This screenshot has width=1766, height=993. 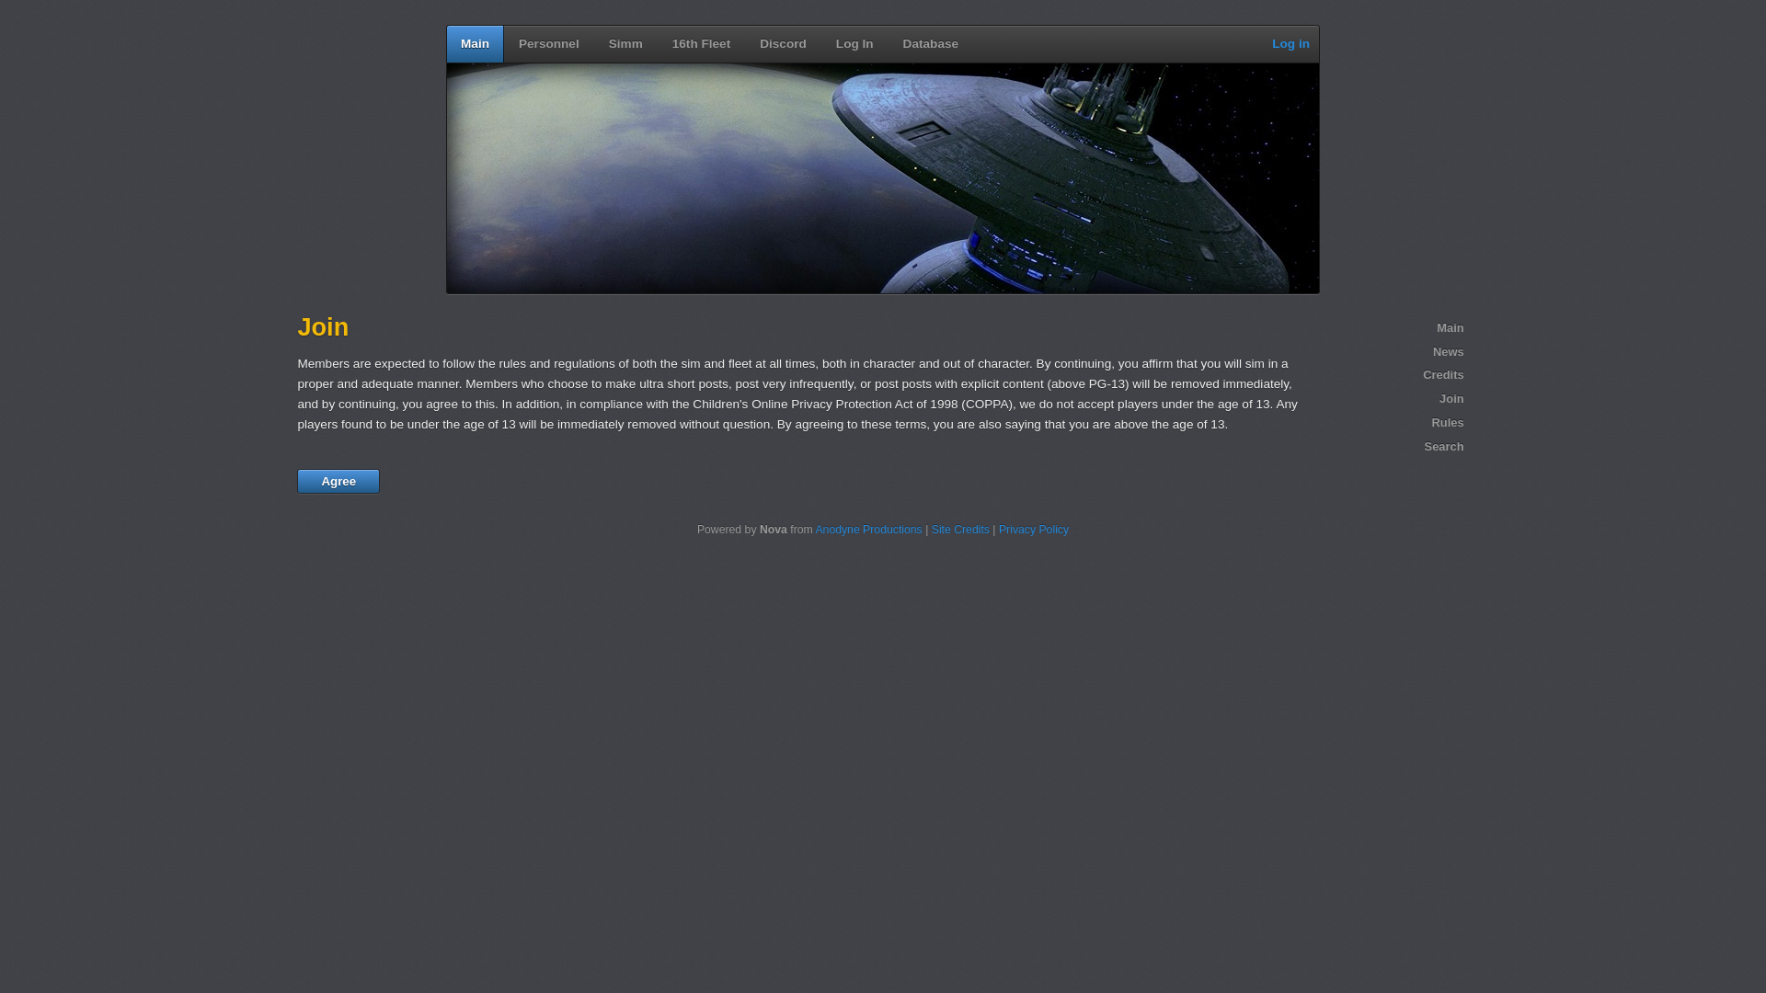 What do you see at coordinates (1034, 530) in the screenshot?
I see `Privacy Policy` at bounding box center [1034, 530].